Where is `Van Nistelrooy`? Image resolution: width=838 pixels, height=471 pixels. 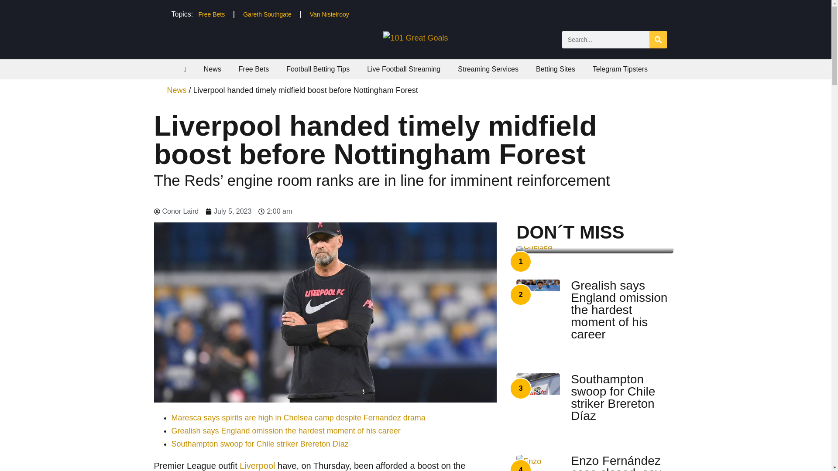 Van Nistelrooy is located at coordinates (329, 14).